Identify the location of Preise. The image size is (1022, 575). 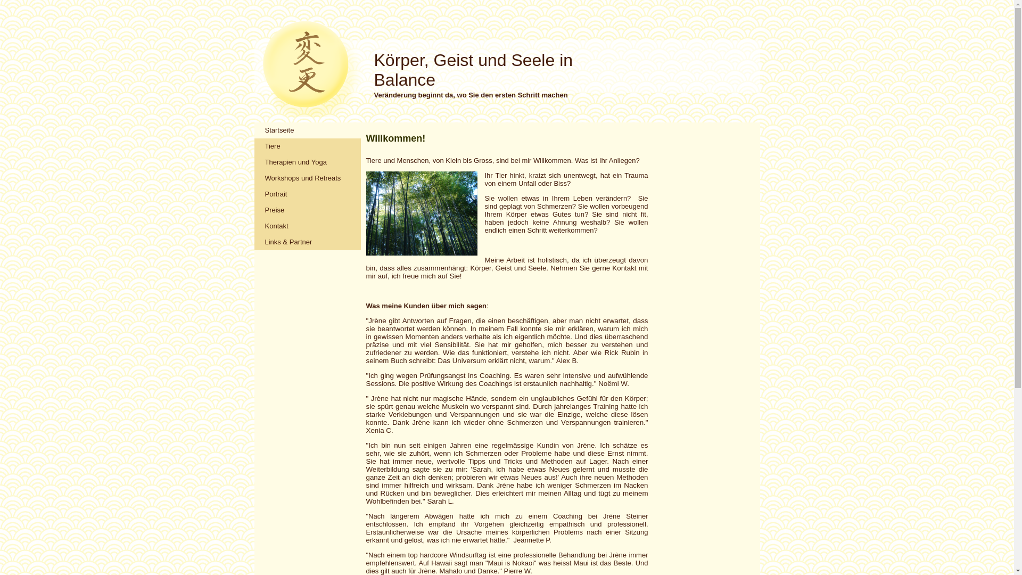
(308, 210).